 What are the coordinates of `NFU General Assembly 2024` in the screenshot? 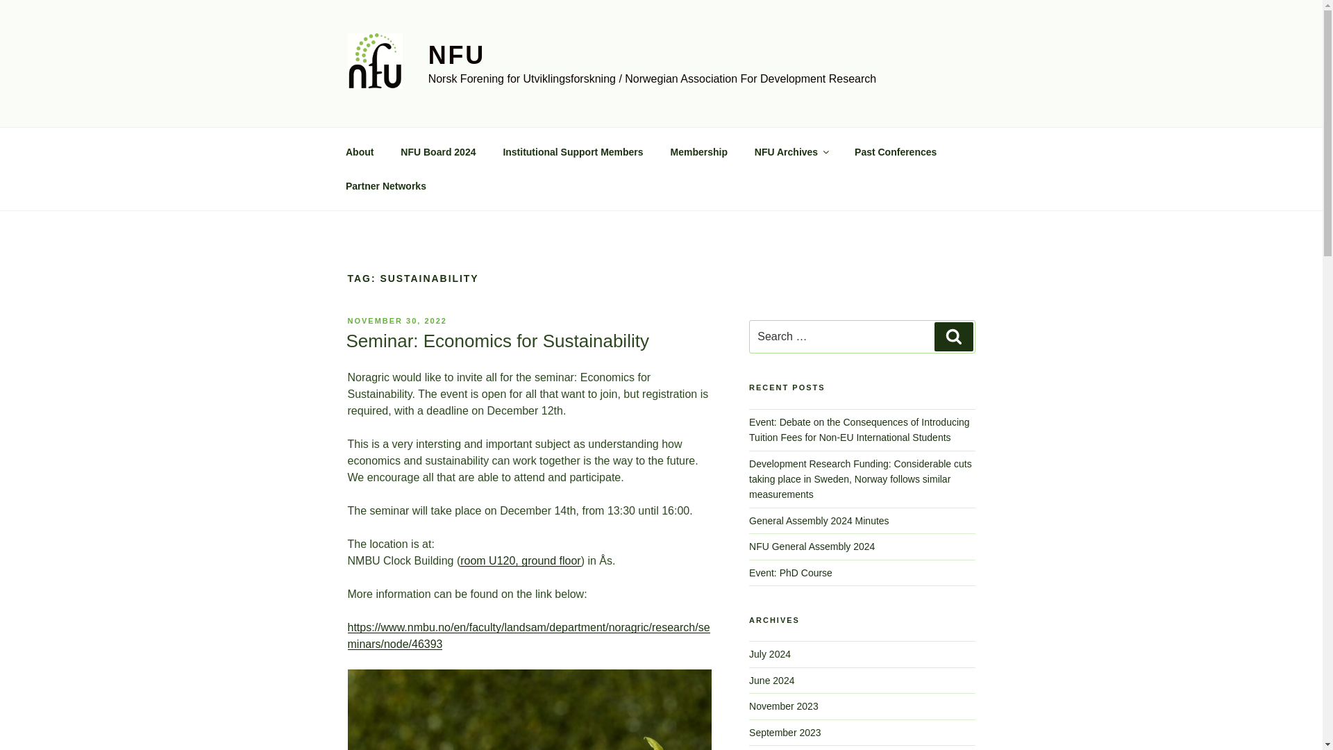 It's located at (812, 546).